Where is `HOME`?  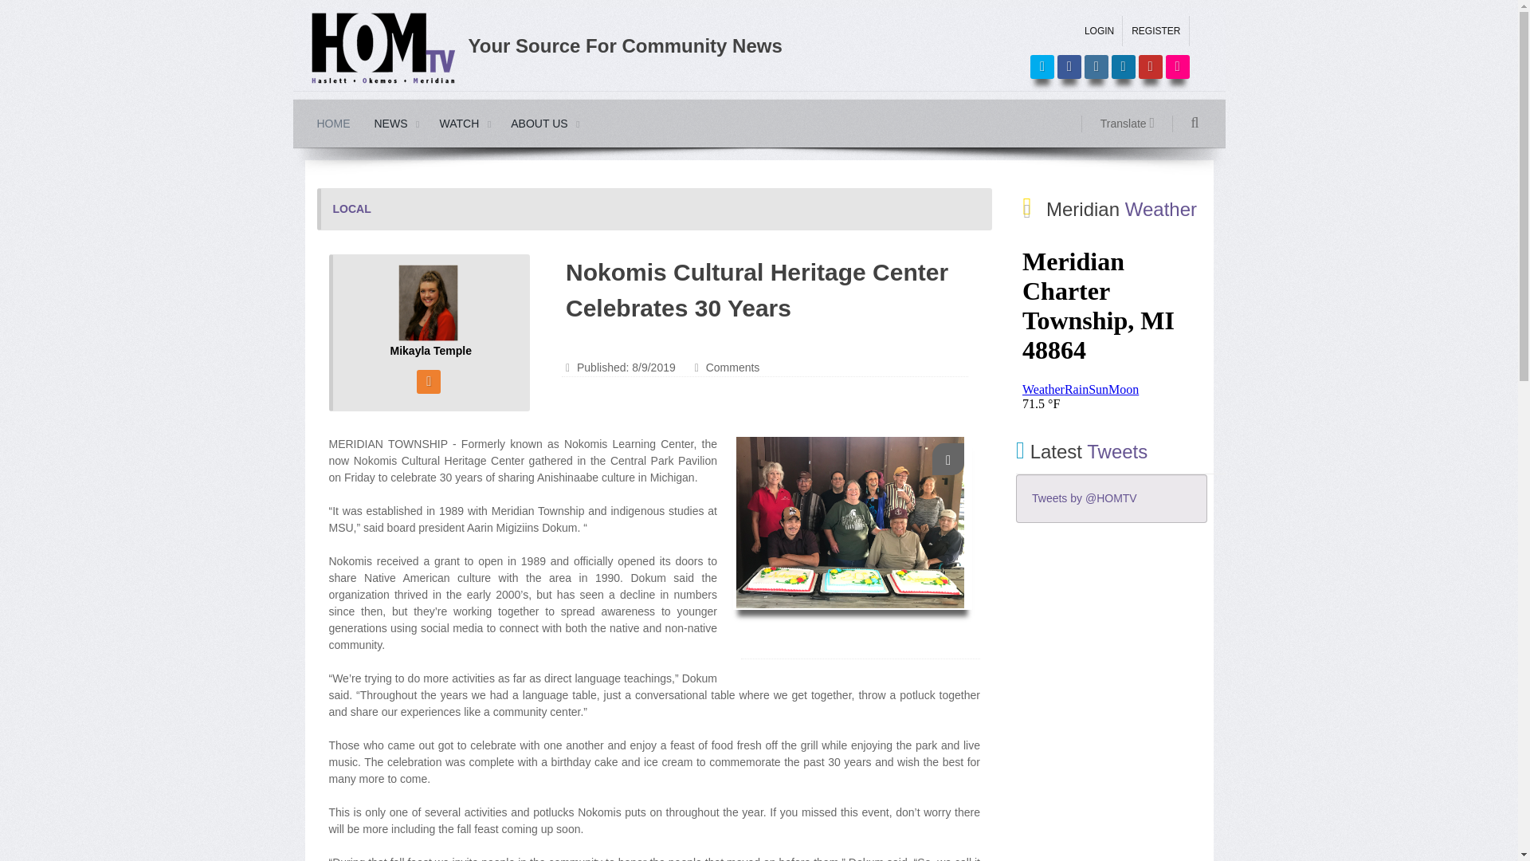
HOME is located at coordinates (333, 123).